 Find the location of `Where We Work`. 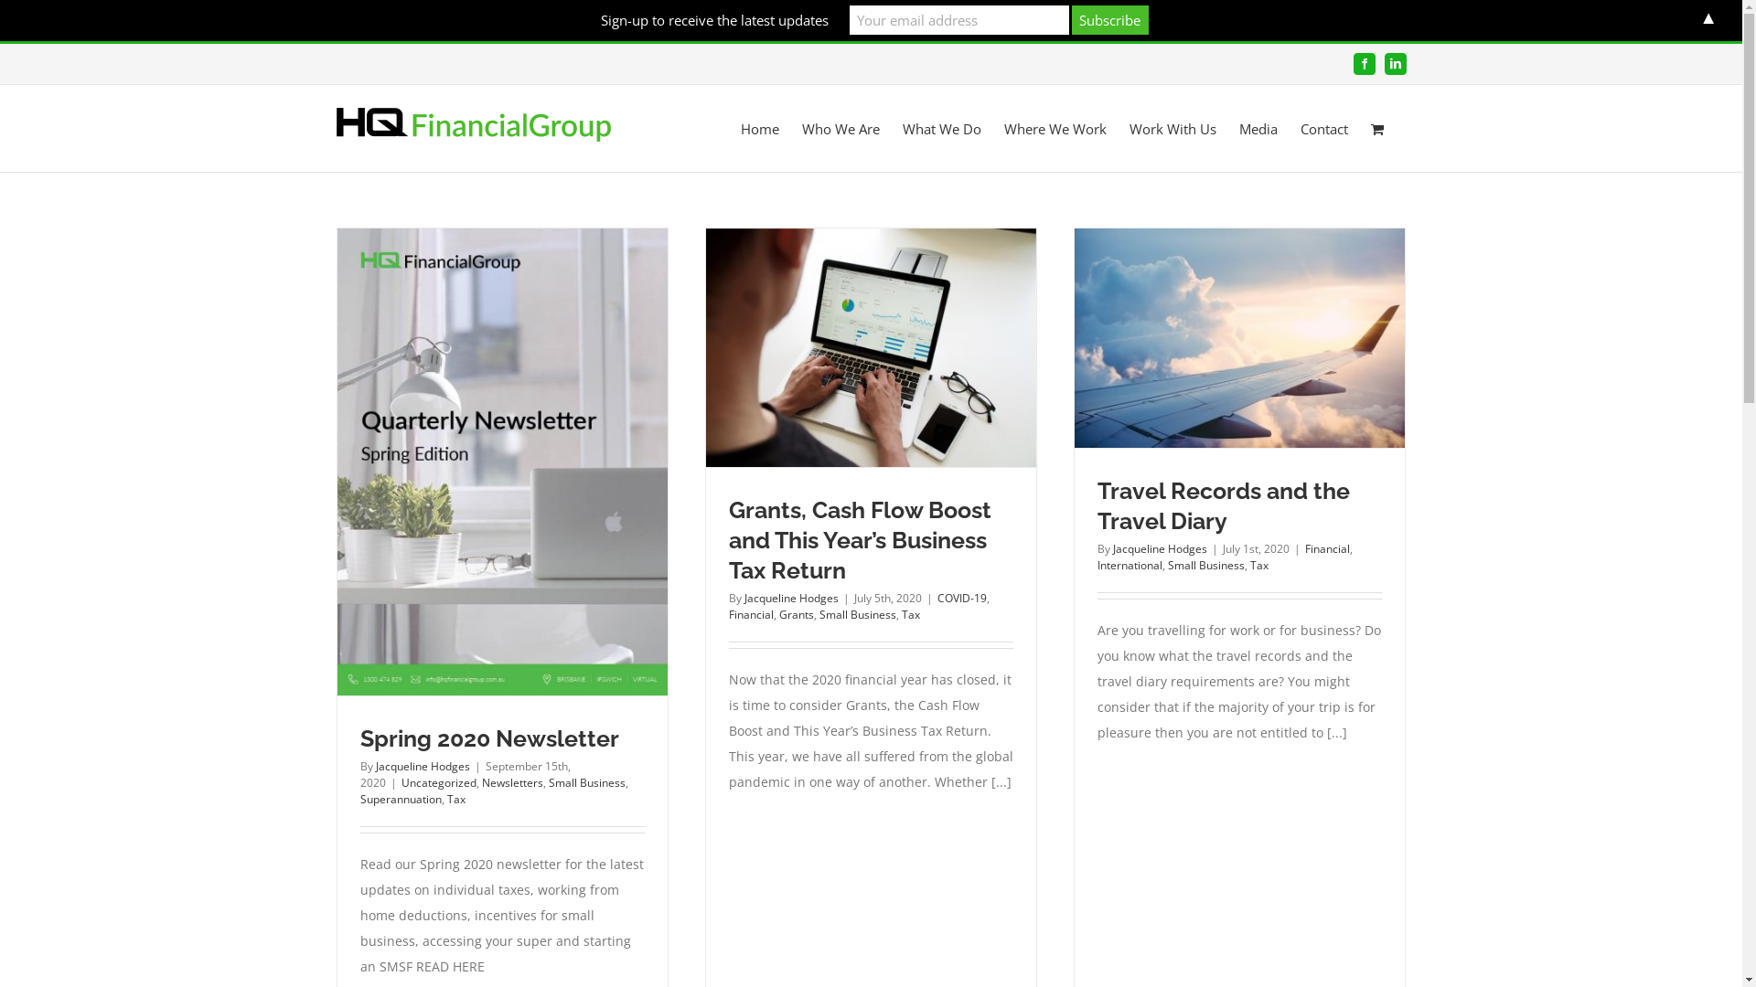

Where We Work is located at coordinates (1055, 128).